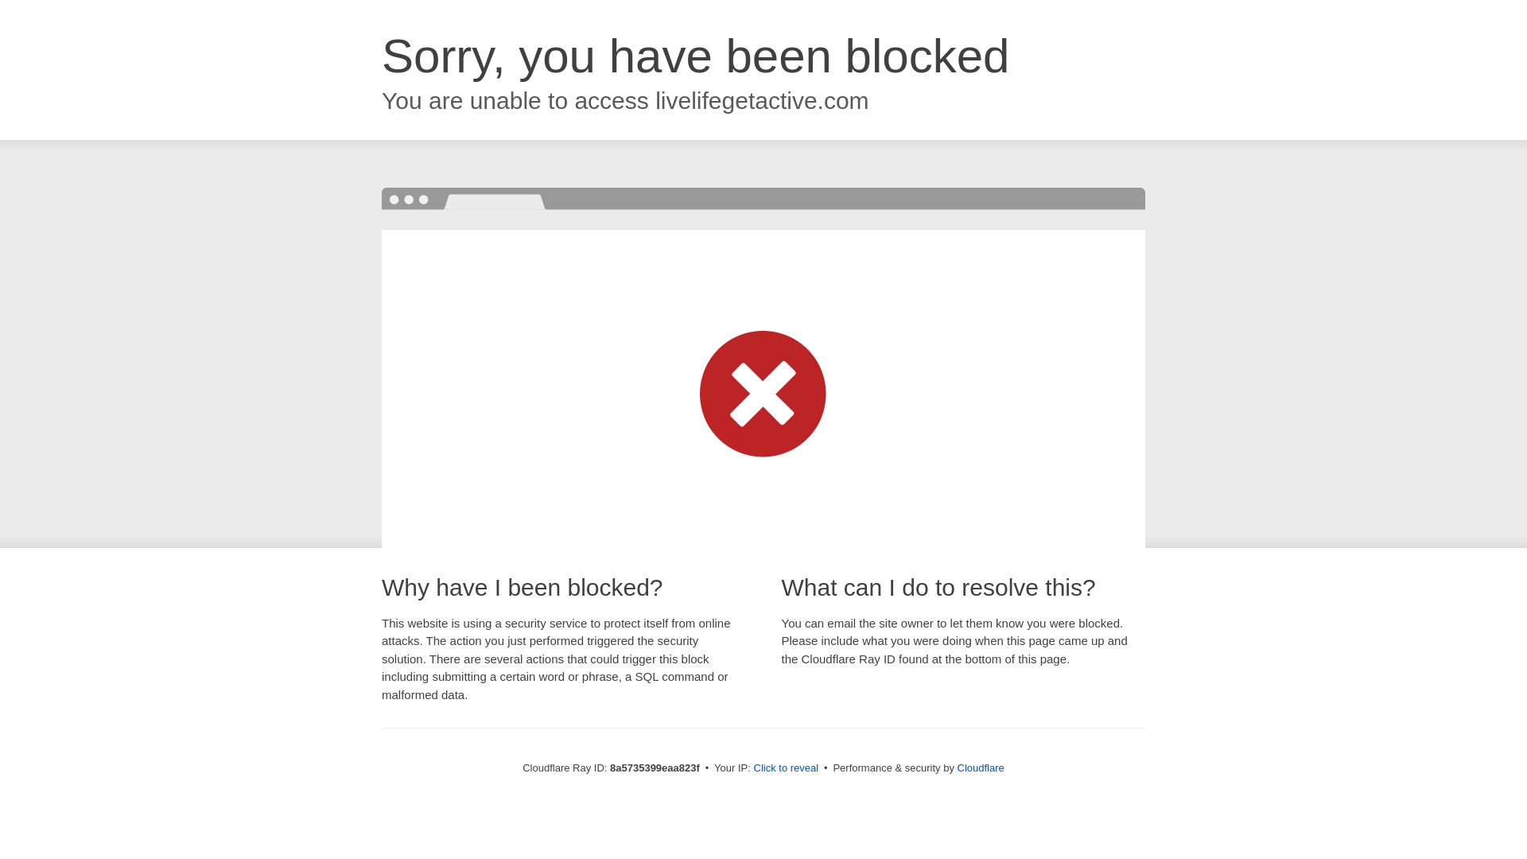 This screenshot has height=859, width=1527. I want to click on Click to reveal, so click(786, 768).